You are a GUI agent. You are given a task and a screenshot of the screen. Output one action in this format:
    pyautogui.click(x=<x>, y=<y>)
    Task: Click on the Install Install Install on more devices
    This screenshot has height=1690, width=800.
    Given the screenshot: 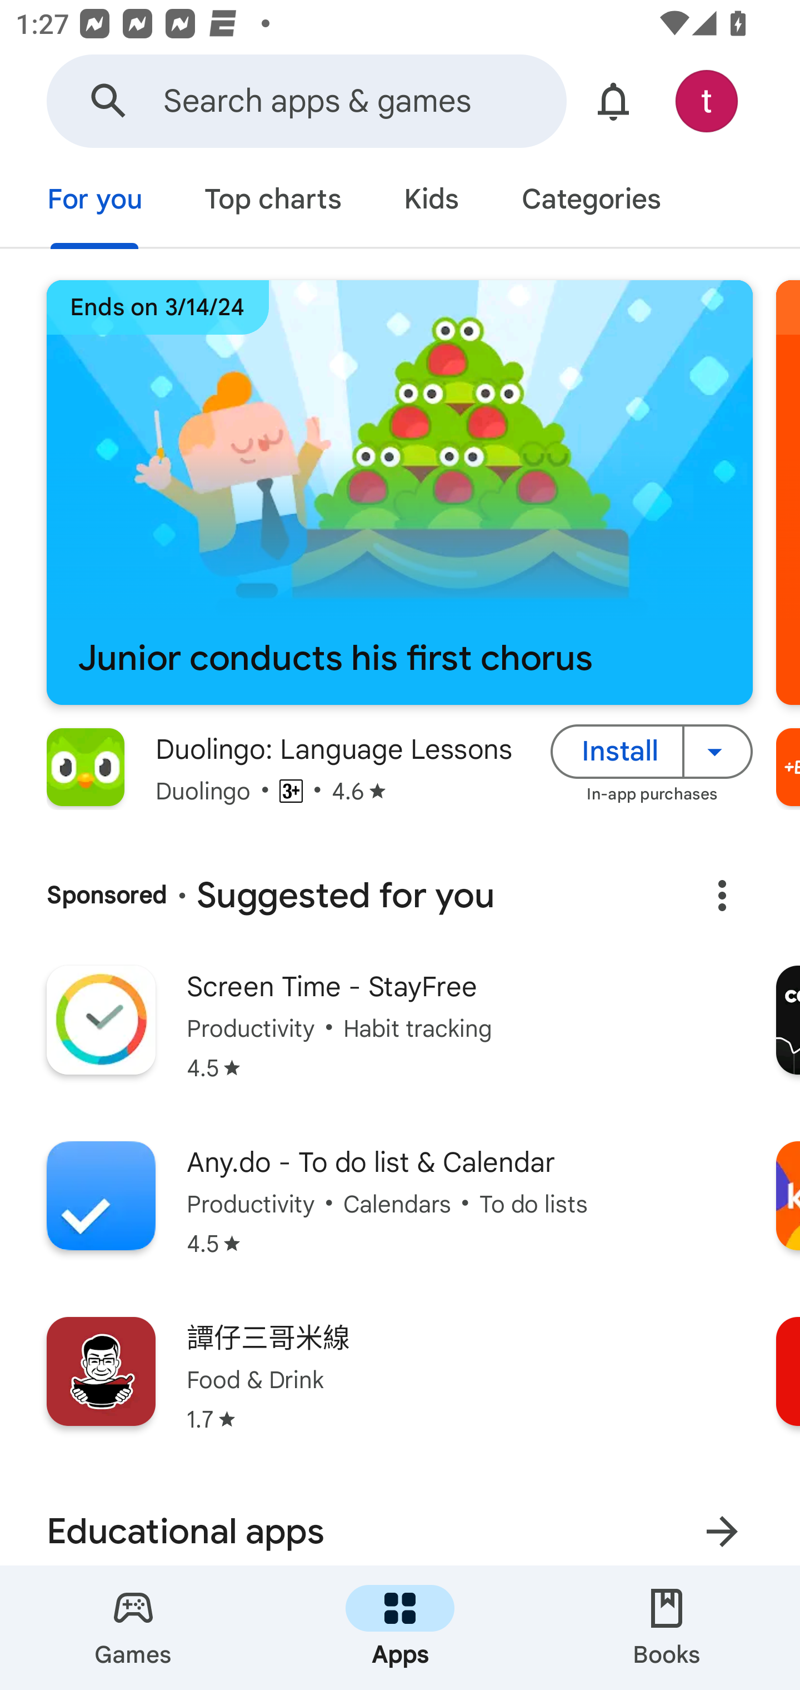 What is the action you would take?
    pyautogui.click(x=651, y=750)
    